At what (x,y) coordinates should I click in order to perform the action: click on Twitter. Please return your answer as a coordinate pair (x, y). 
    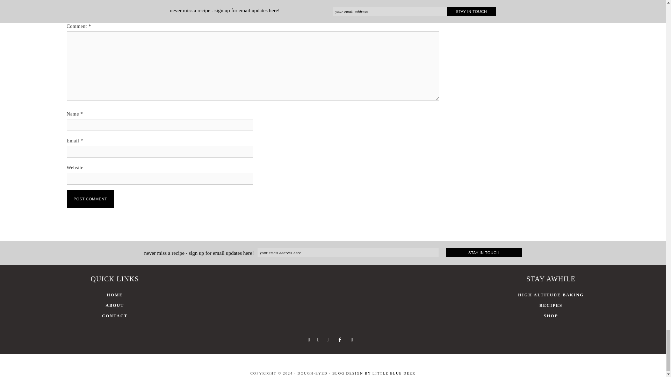
    Looking at the image, I should click on (318, 339).